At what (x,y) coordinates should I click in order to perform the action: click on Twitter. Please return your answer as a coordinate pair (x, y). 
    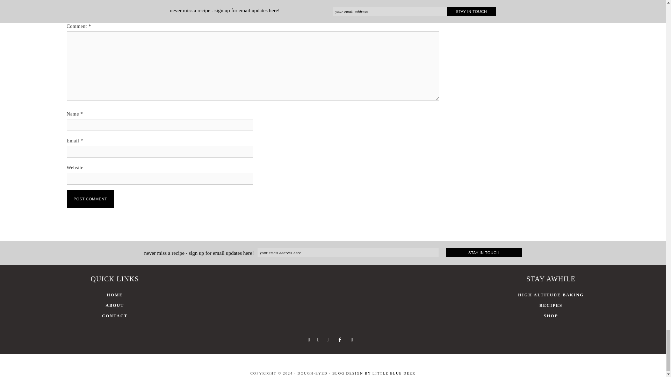
    Looking at the image, I should click on (318, 339).